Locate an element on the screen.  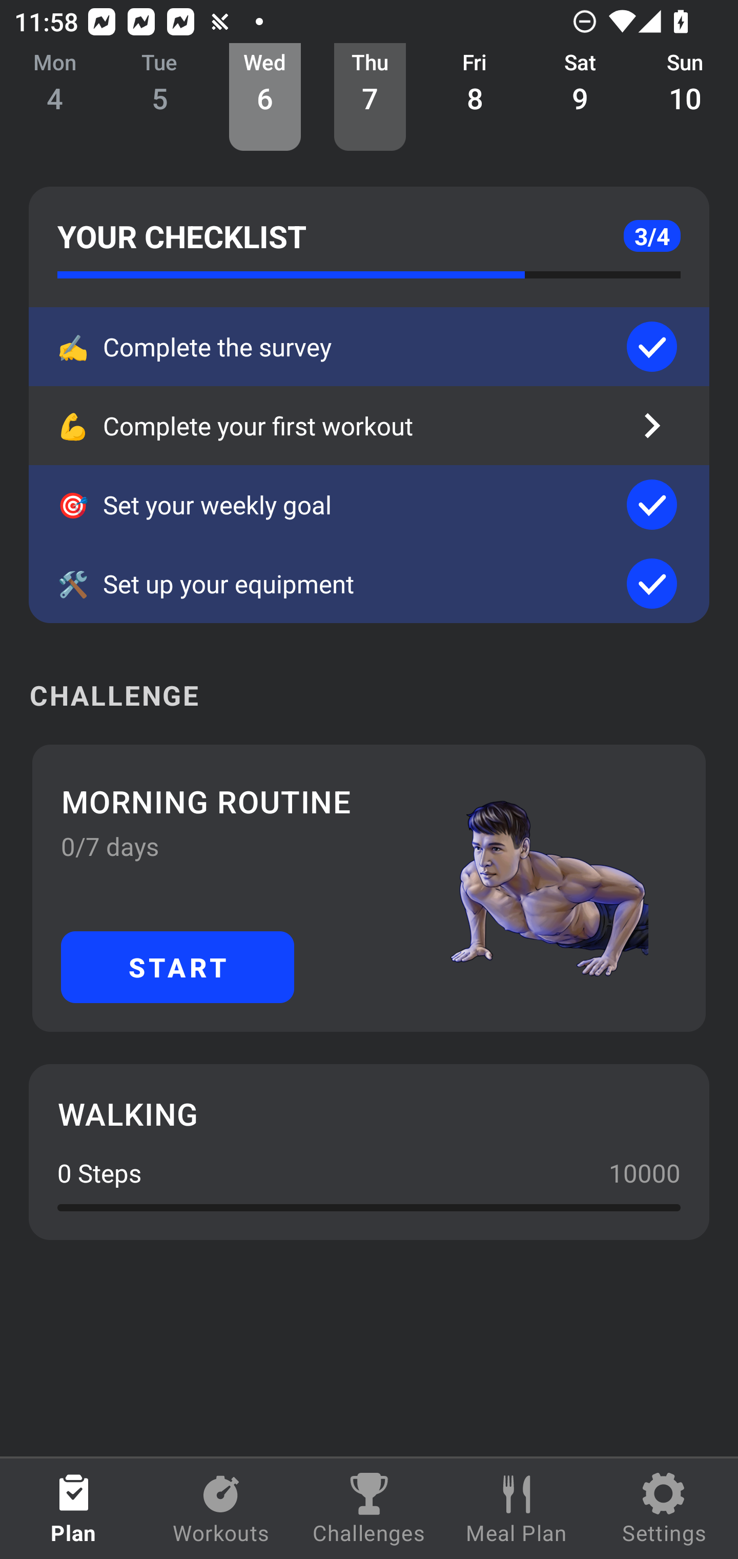
Sun 10 is located at coordinates (686, 97).